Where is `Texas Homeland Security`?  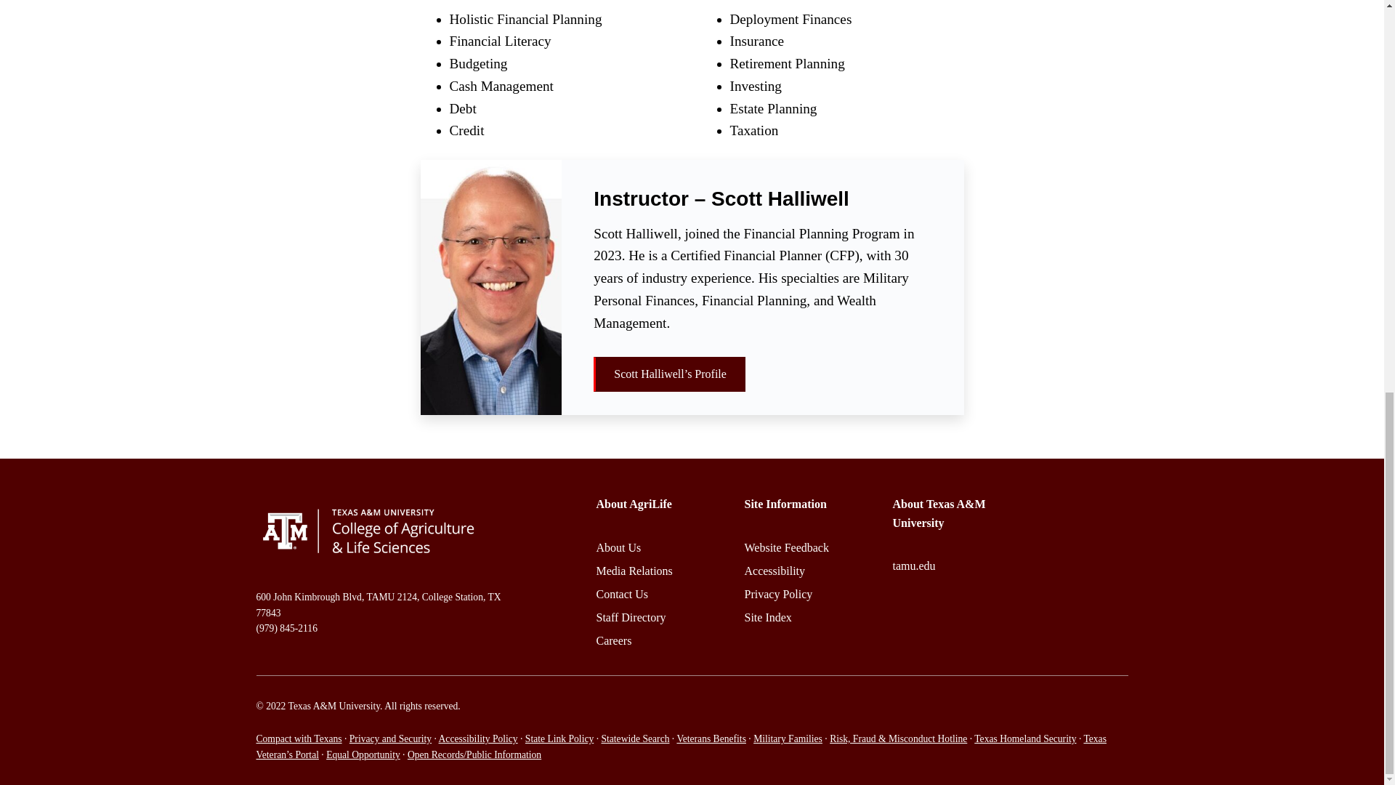 Texas Homeland Security is located at coordinates (1024, 738).